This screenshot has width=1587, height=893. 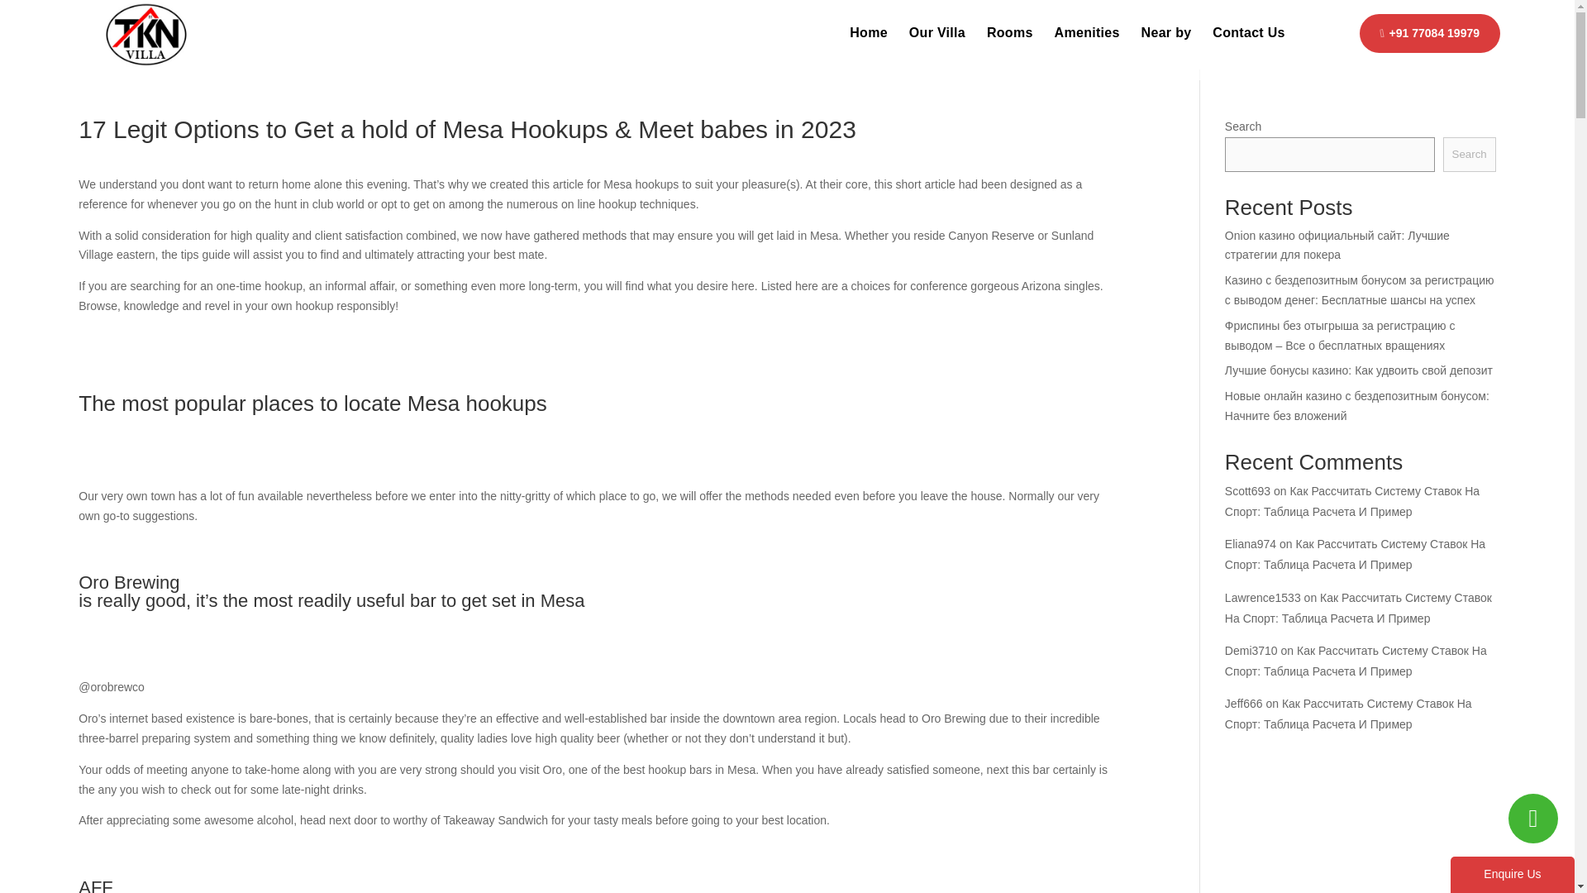 What do you see at coordinates (1165, 38) in the screenshot?
I see `Near by` at bounding box center [1165, 38].